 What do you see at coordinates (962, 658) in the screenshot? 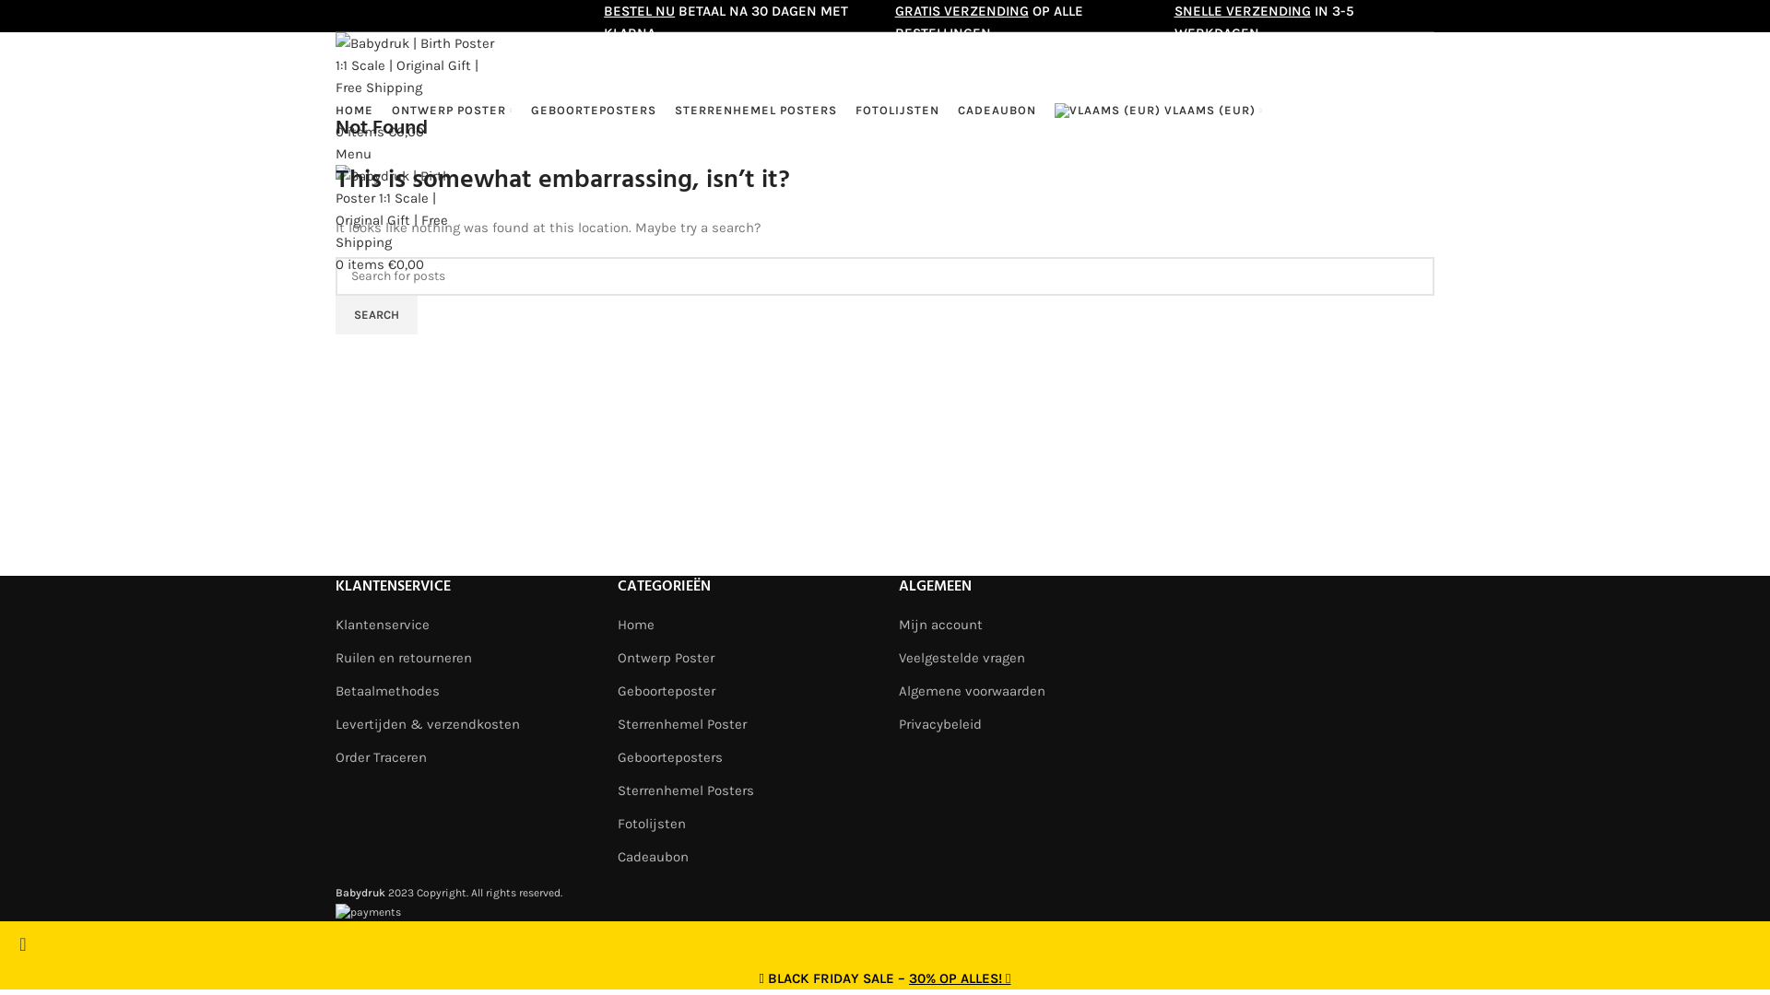
I see `Veelgestelde vragen` at bounding box center [962, 658].